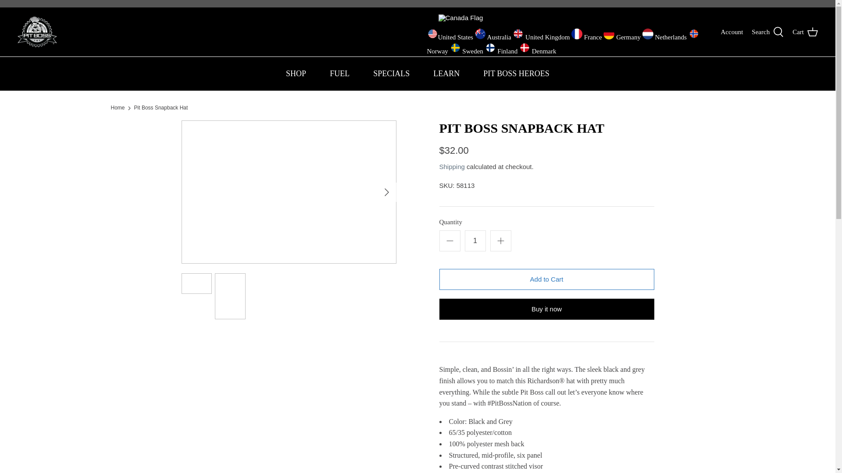  What do you see at coordinates (622, 37) in the screenshot?
I see `Germany` at bounding box center [622, 37].